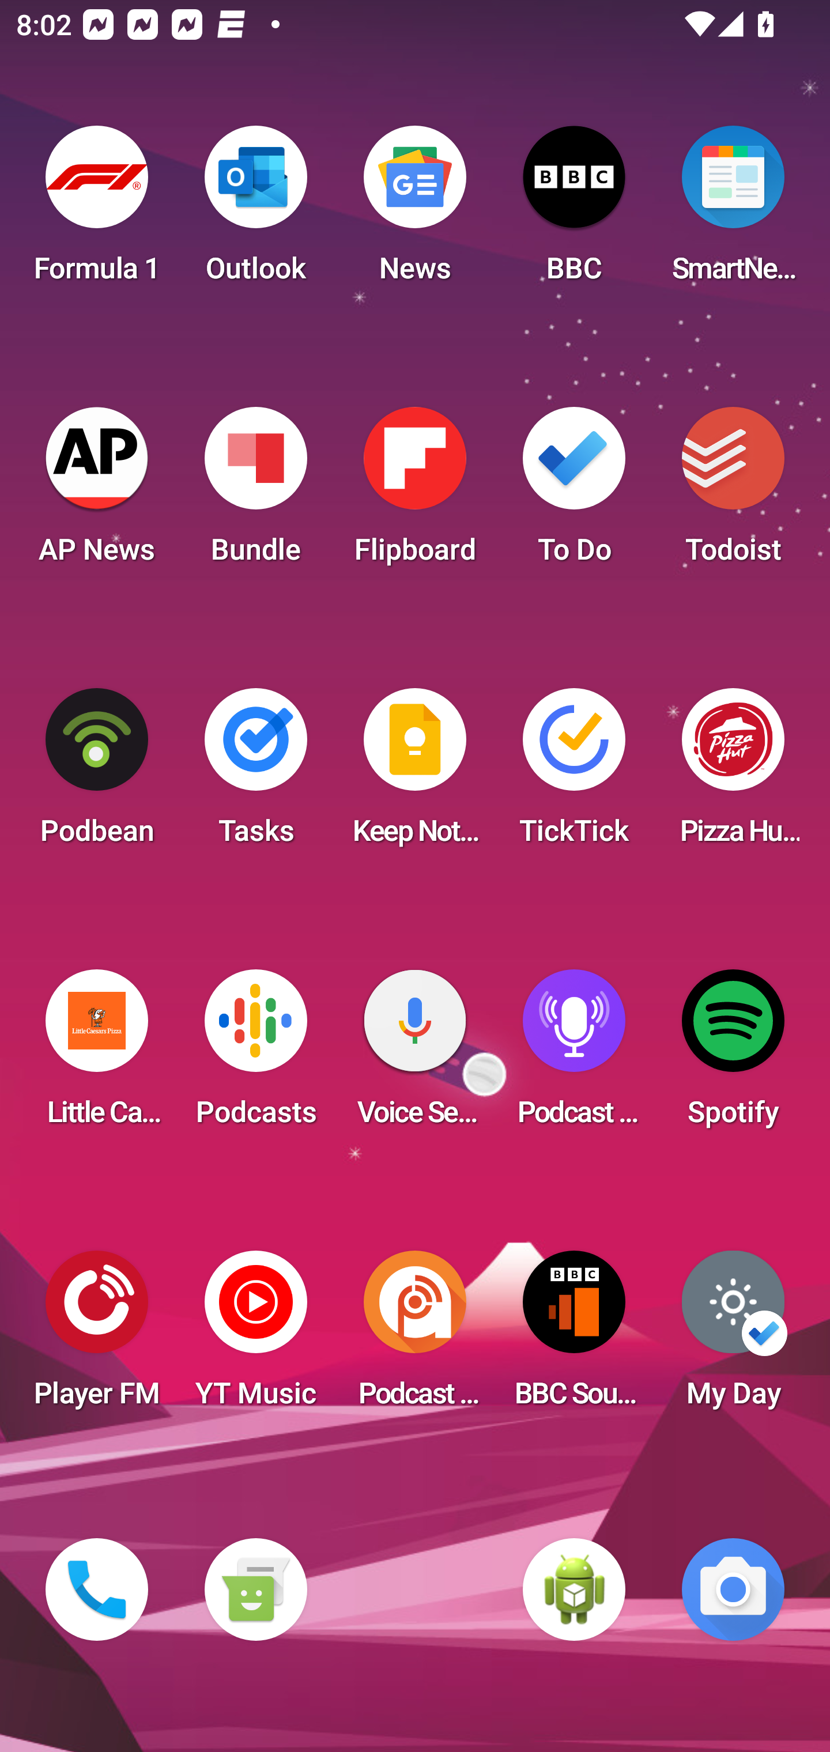  What do you see at coordinates (97, 773) in the screenshot?
I see `Podbean` at bounding box center [97, 773].